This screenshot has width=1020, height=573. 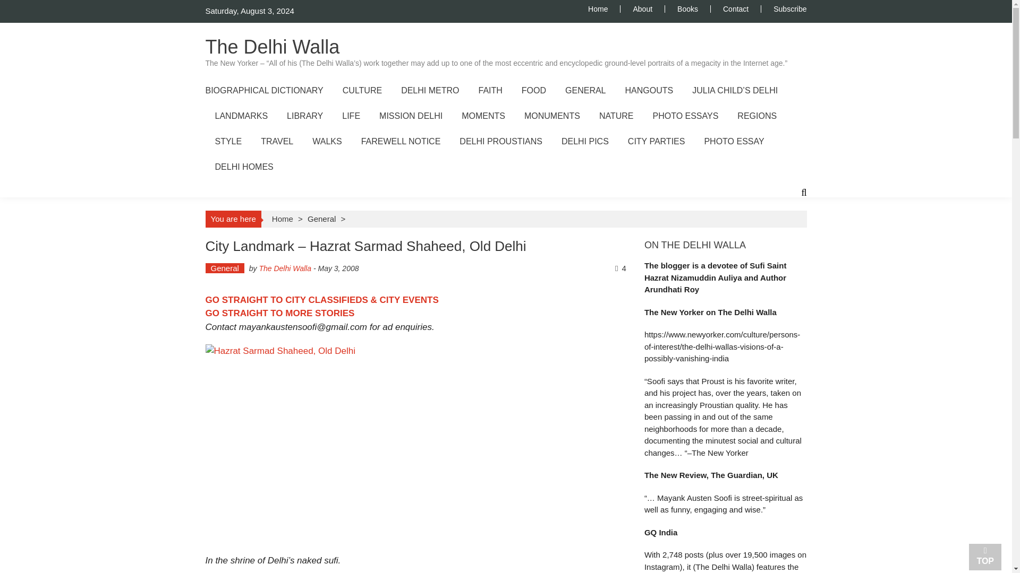 I want to click on REGIONS, so click(x=756, y=116).